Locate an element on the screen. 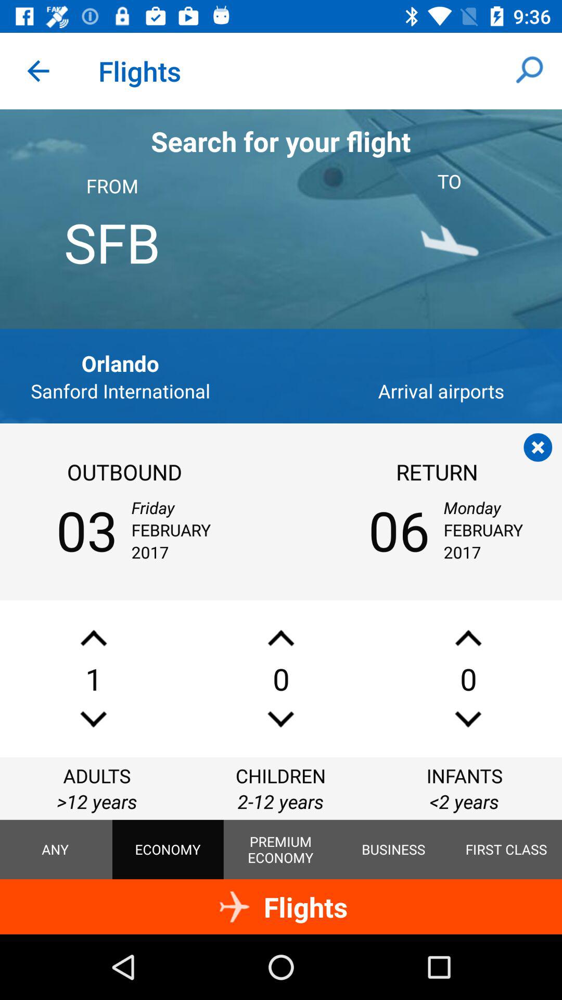 Image resolution: width=562 pixels, height=1000 pixels. less infant tickets is located at coordinates (468, 719).